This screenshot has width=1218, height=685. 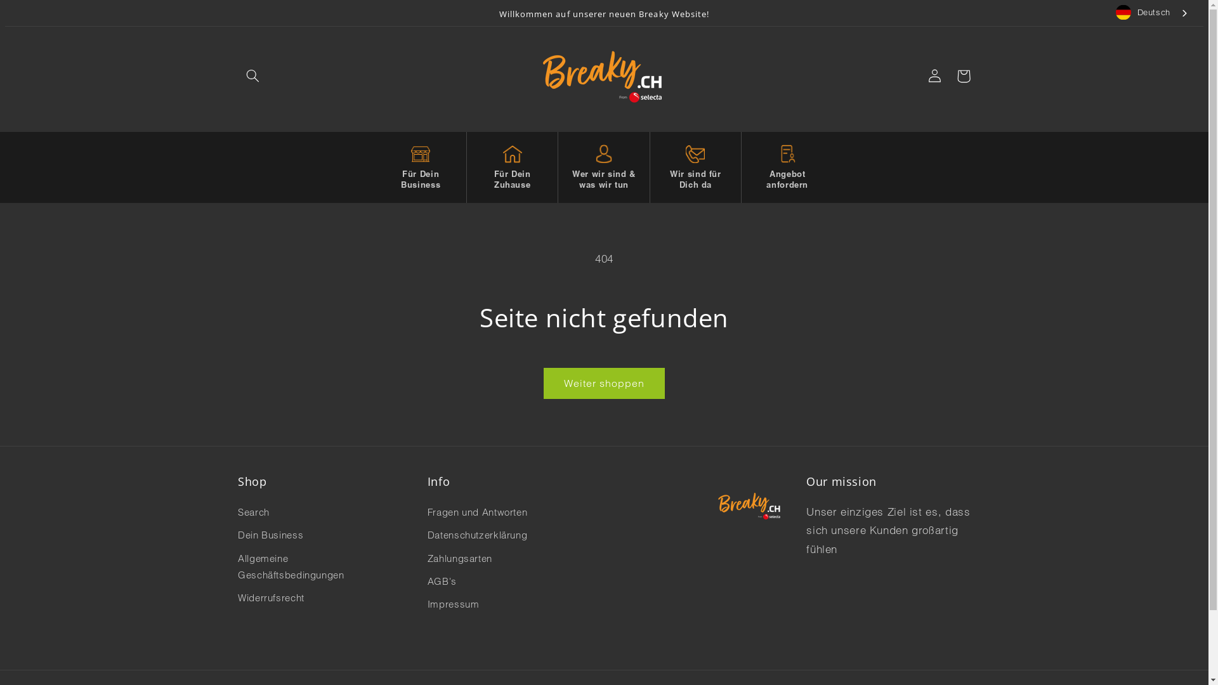 I want to click on Angebot anfordern, so click(x=787, y=167).